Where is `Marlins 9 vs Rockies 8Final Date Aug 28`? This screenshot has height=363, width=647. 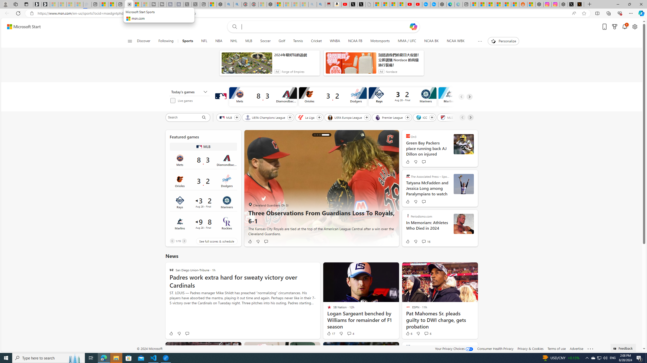 Marlins 9 vs Rockies 8Final Date Aug 28 is located at coordinates (203, 223).